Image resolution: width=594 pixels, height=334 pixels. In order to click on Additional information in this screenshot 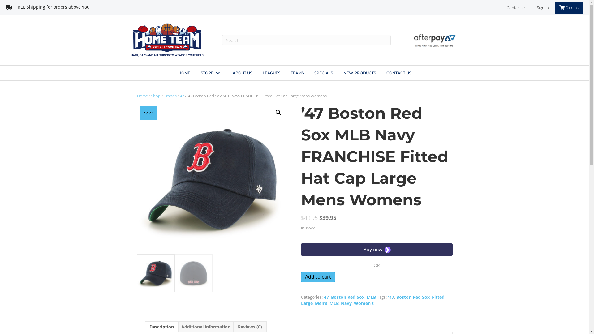, I will do `click(206, 327)`.